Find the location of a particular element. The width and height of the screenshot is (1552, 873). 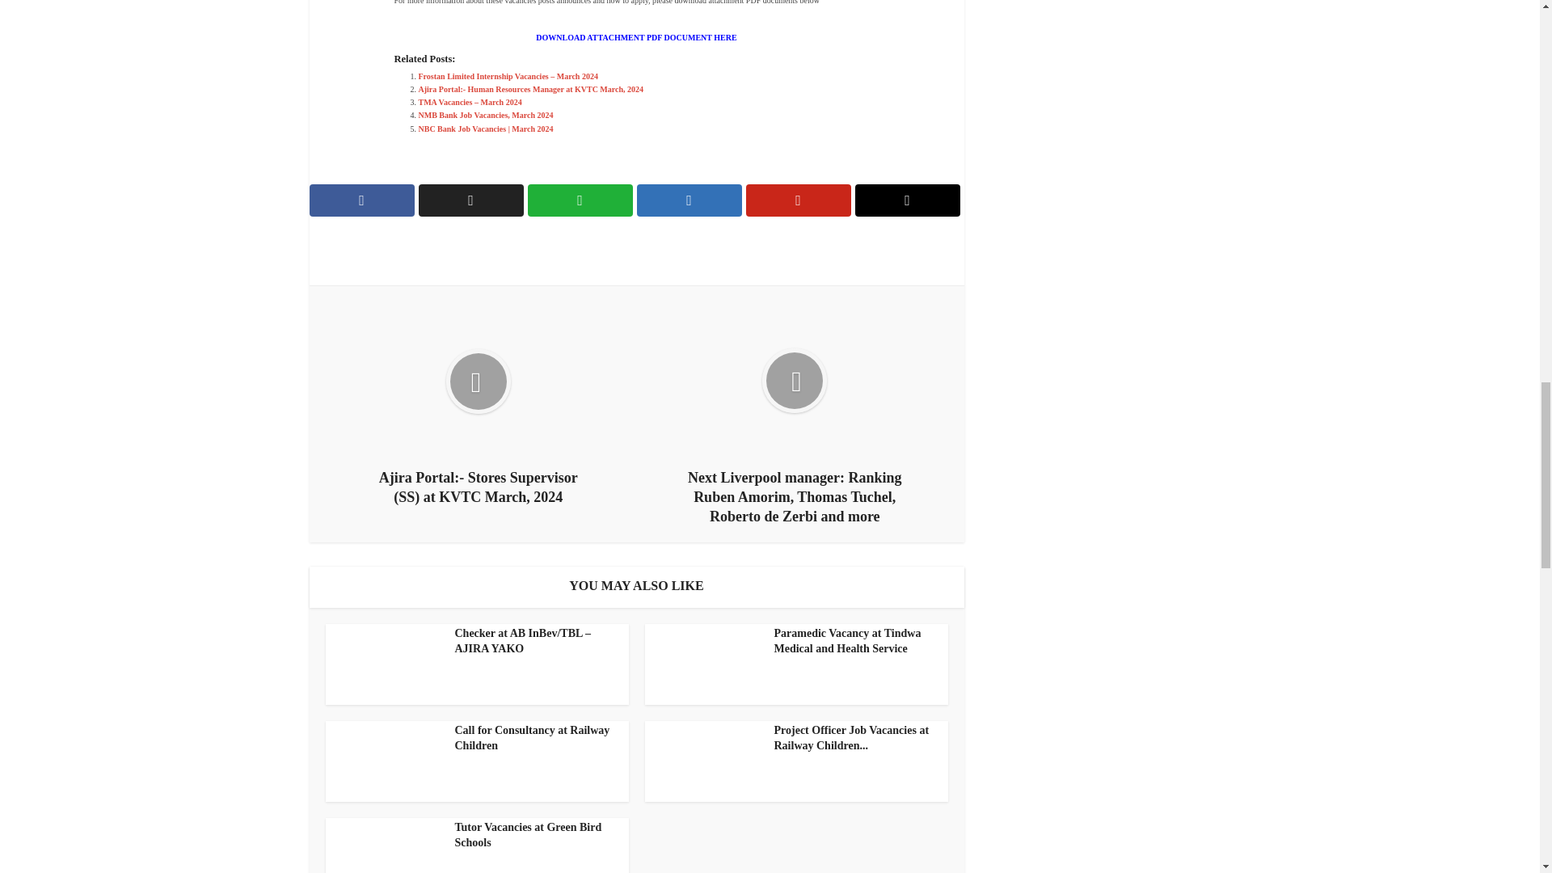

Paramedic Vacancy at Tindwa Medical and Health Service is located at coordinates (848, 641).